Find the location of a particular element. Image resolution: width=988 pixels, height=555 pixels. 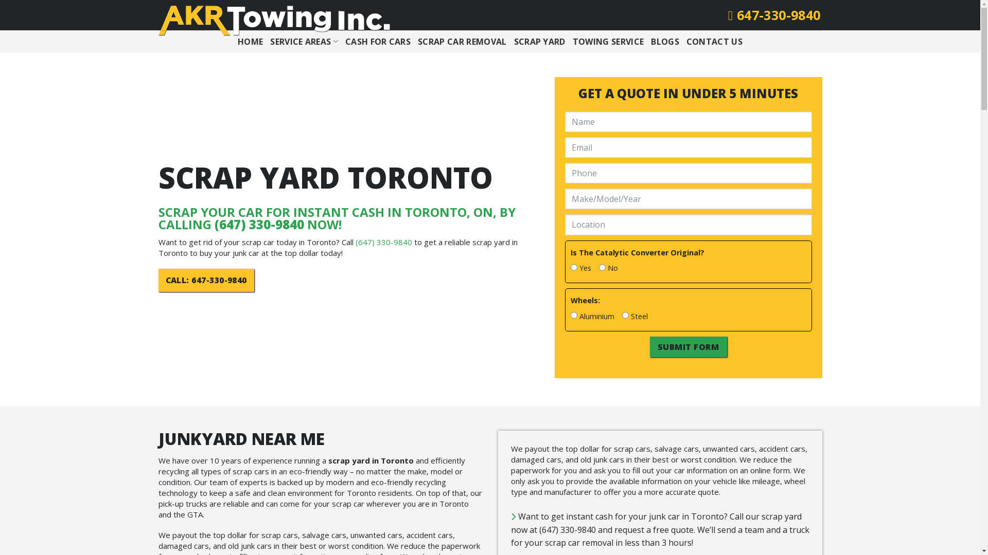

(647) 330-9840 is located at coordinates (259, 224).